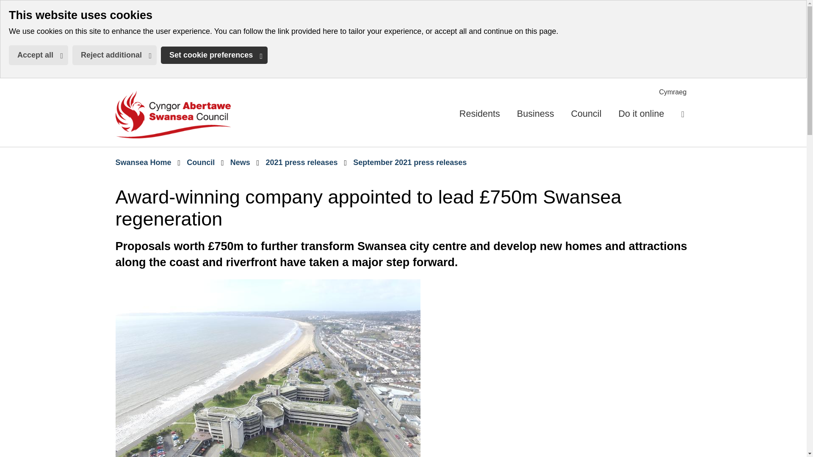 The height and width of the screenshot is (457, 813). I want to click on September 2021 press releases, so click(39, 55).